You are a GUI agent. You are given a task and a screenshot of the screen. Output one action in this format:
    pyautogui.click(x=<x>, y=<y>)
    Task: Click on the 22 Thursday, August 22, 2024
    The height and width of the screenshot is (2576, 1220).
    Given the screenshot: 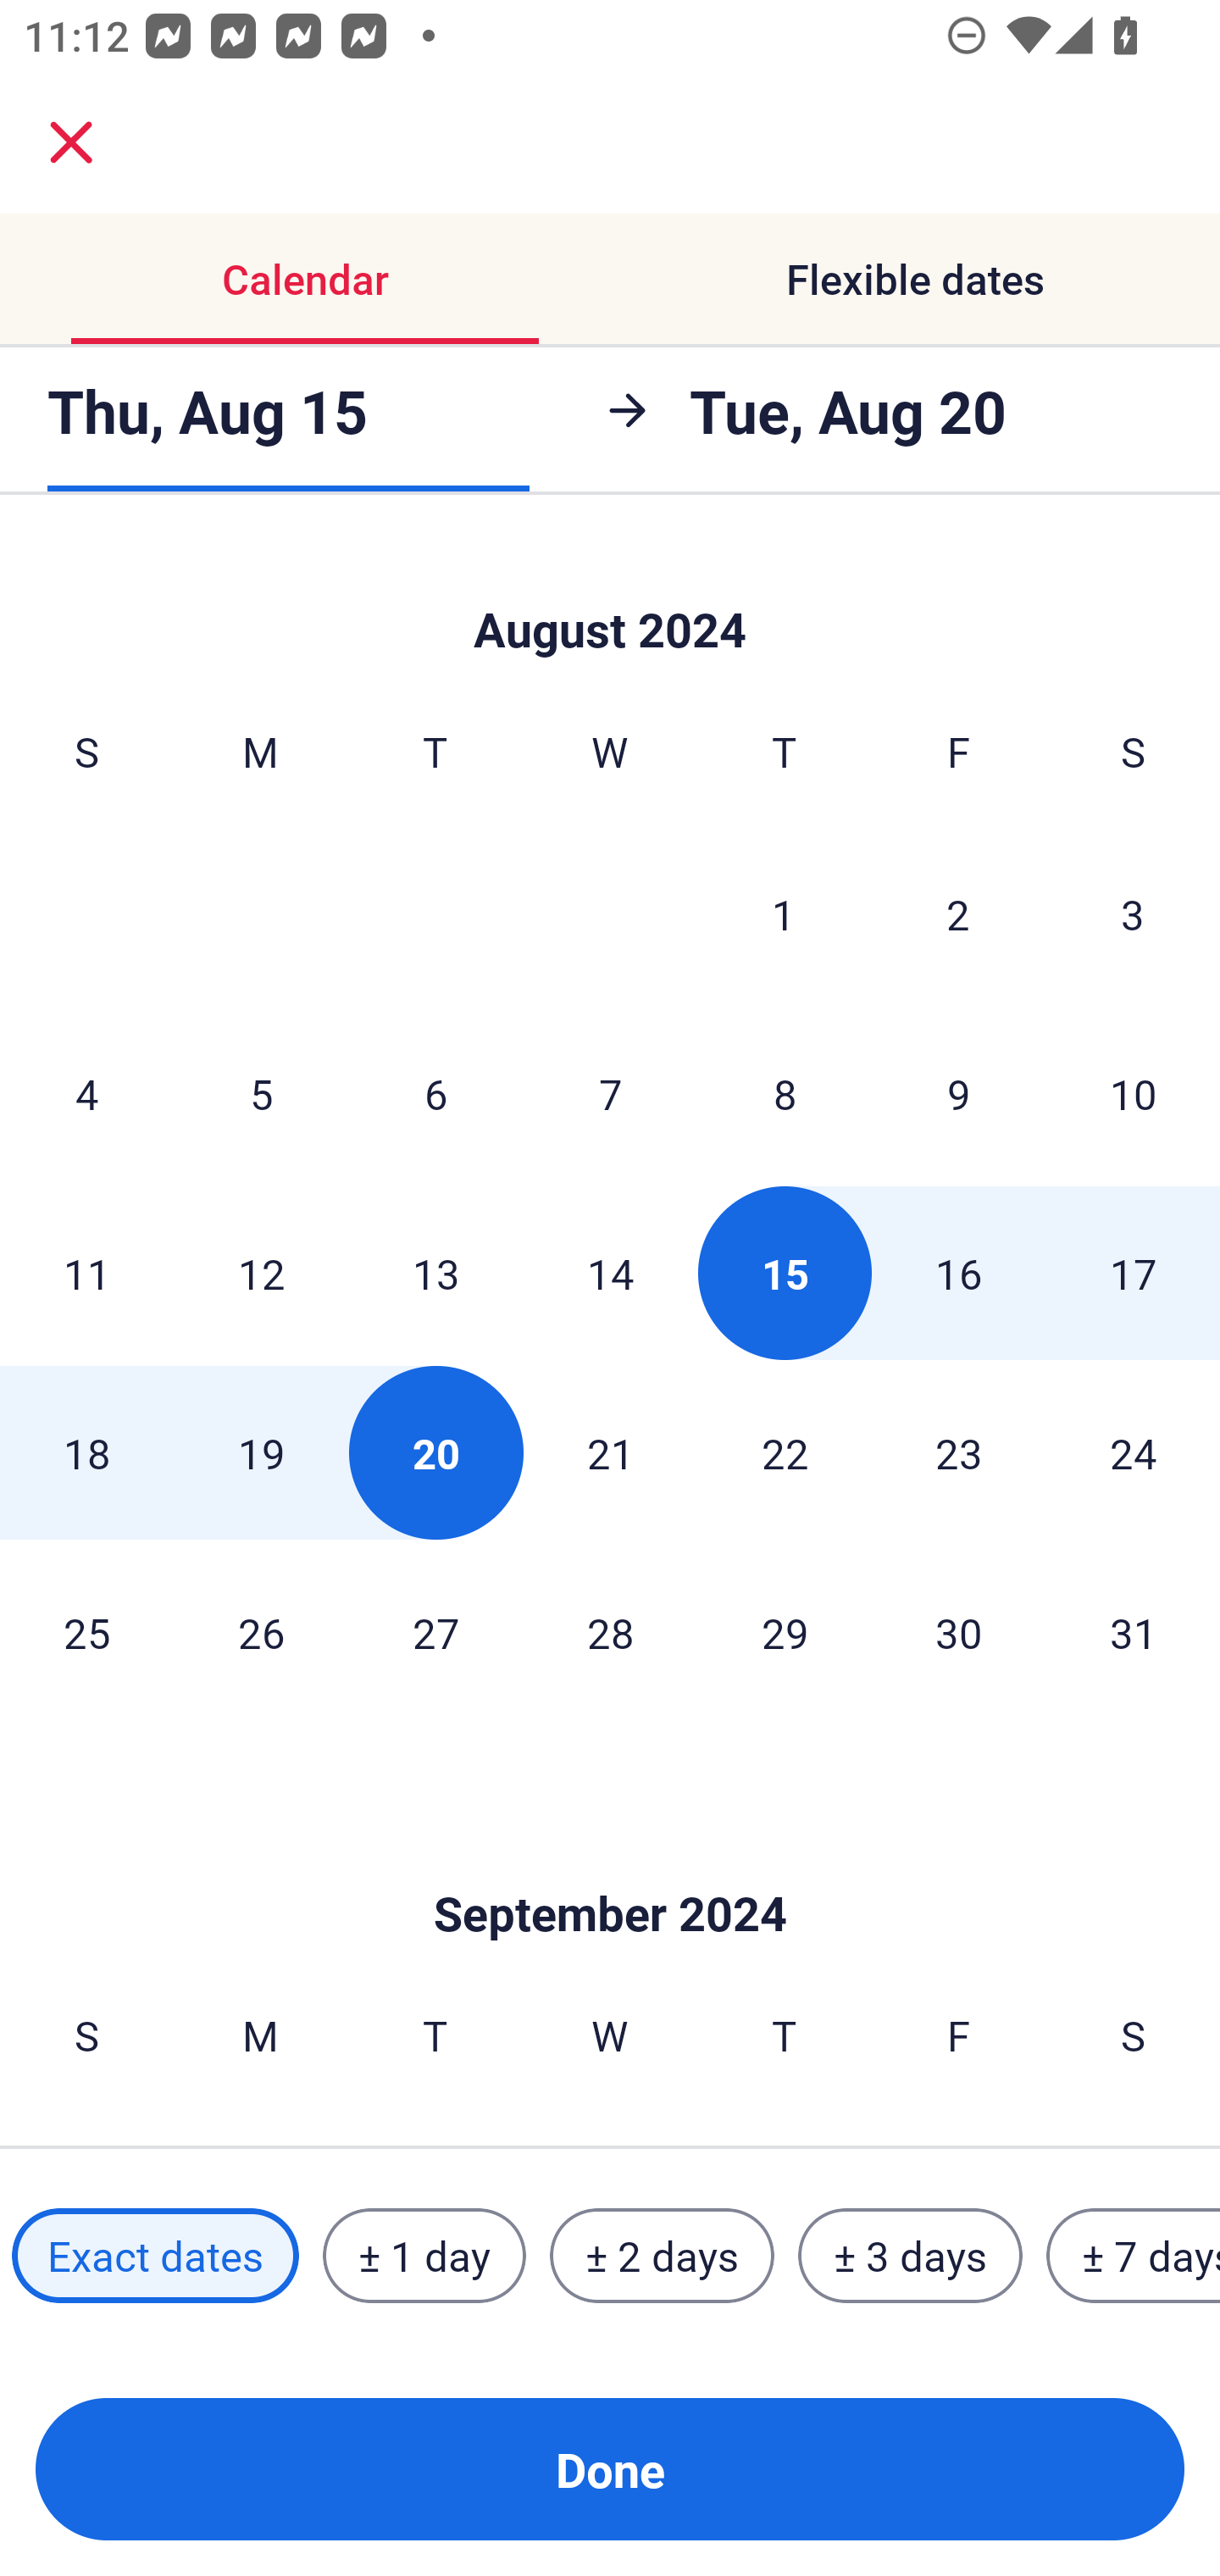 What is the action you would take?
    pyautogui.click(x=785, y=1452)
    